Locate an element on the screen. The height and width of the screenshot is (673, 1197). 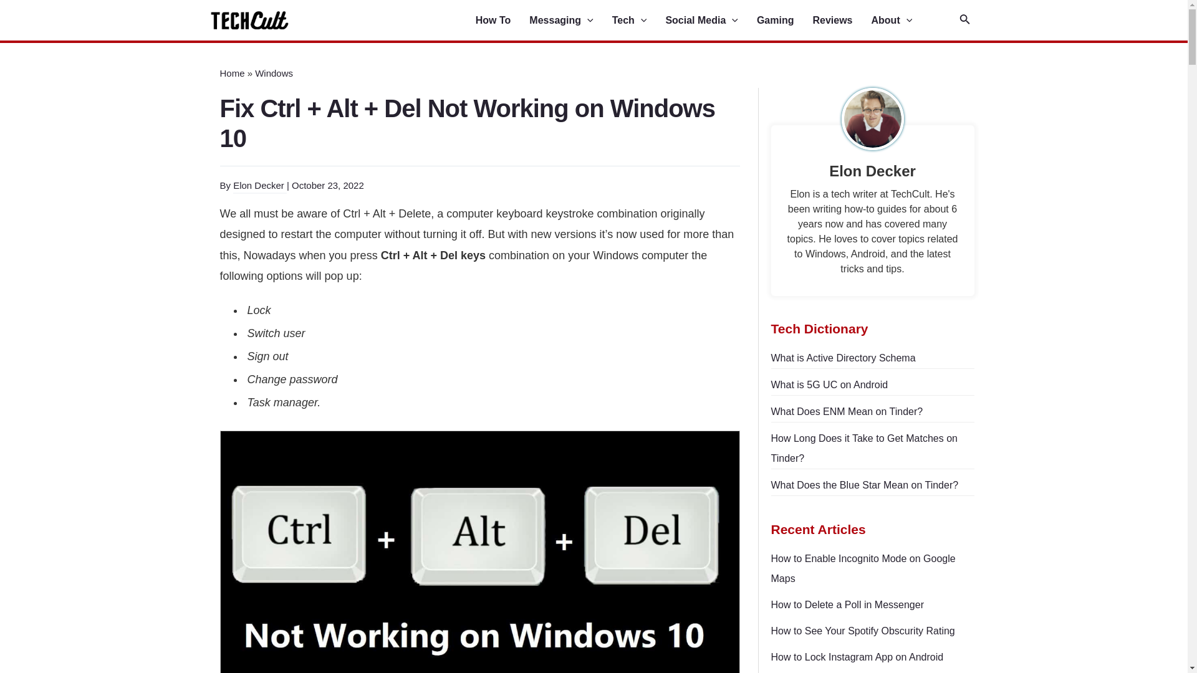
Reviews is located at coordinates (842, 21).